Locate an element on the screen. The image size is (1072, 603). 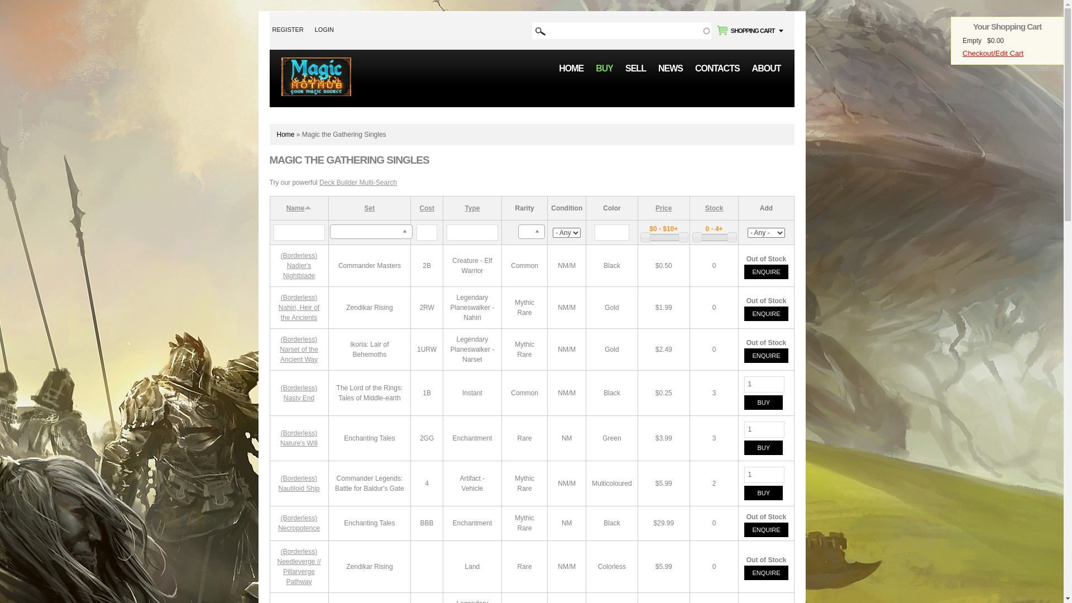
Home is located at coordinates (316, 63).